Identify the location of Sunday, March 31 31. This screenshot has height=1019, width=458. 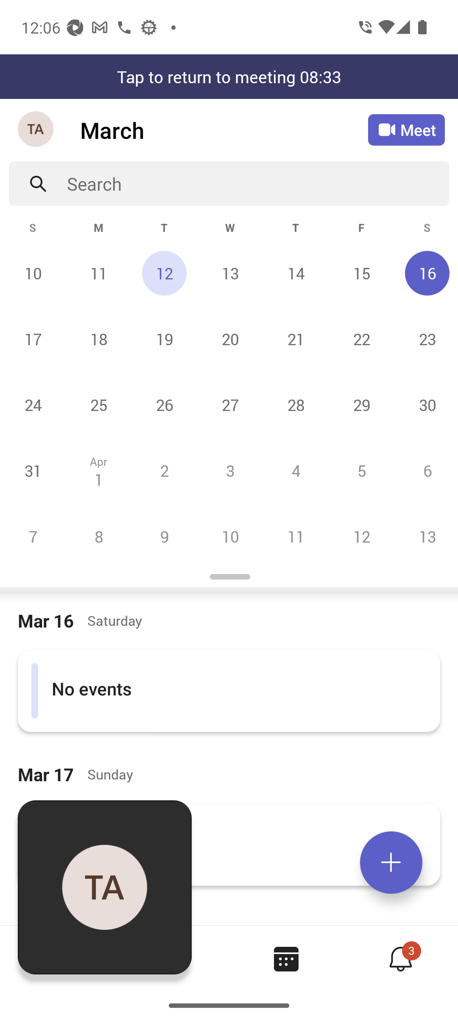
(33, 470).